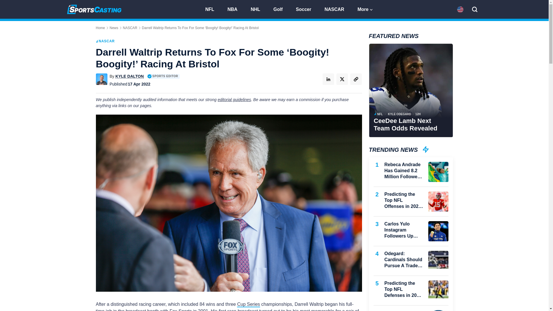 The image size is (553, 311). Describe the element at coordinates (130, 28) in the screenshot. I see `NASCAR` at that location.